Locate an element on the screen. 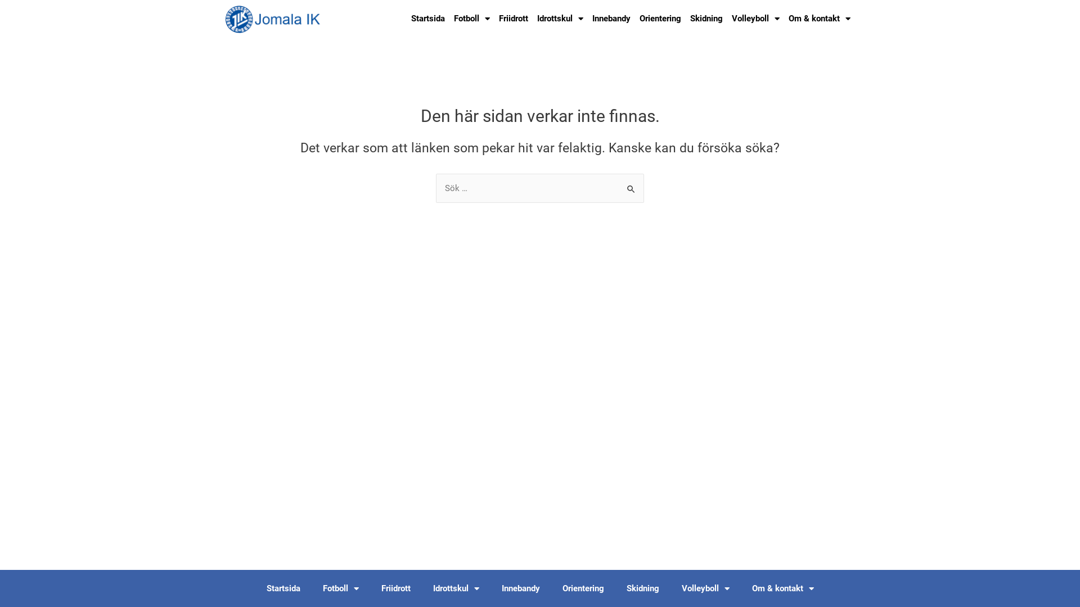 This screenshot has height=607, width=1080. Skidning is located at coordinates (706, 19).